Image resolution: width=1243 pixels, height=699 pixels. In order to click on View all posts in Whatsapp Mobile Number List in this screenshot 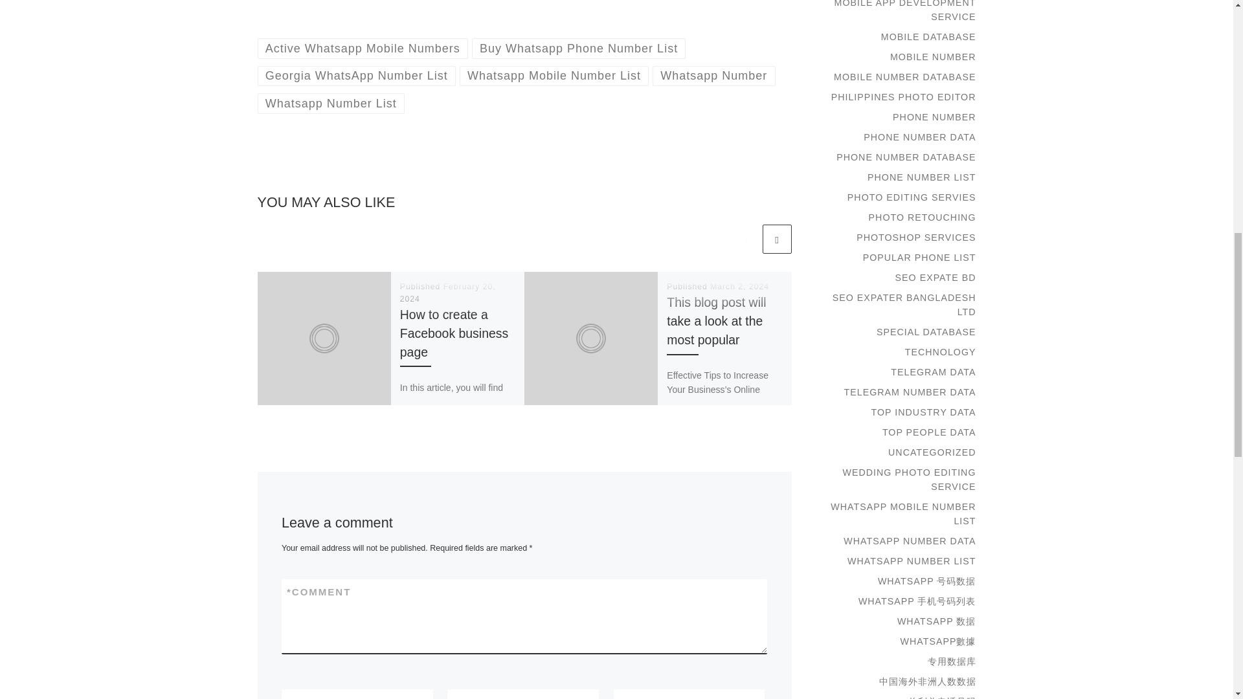, I will do `click(554, 75)`.